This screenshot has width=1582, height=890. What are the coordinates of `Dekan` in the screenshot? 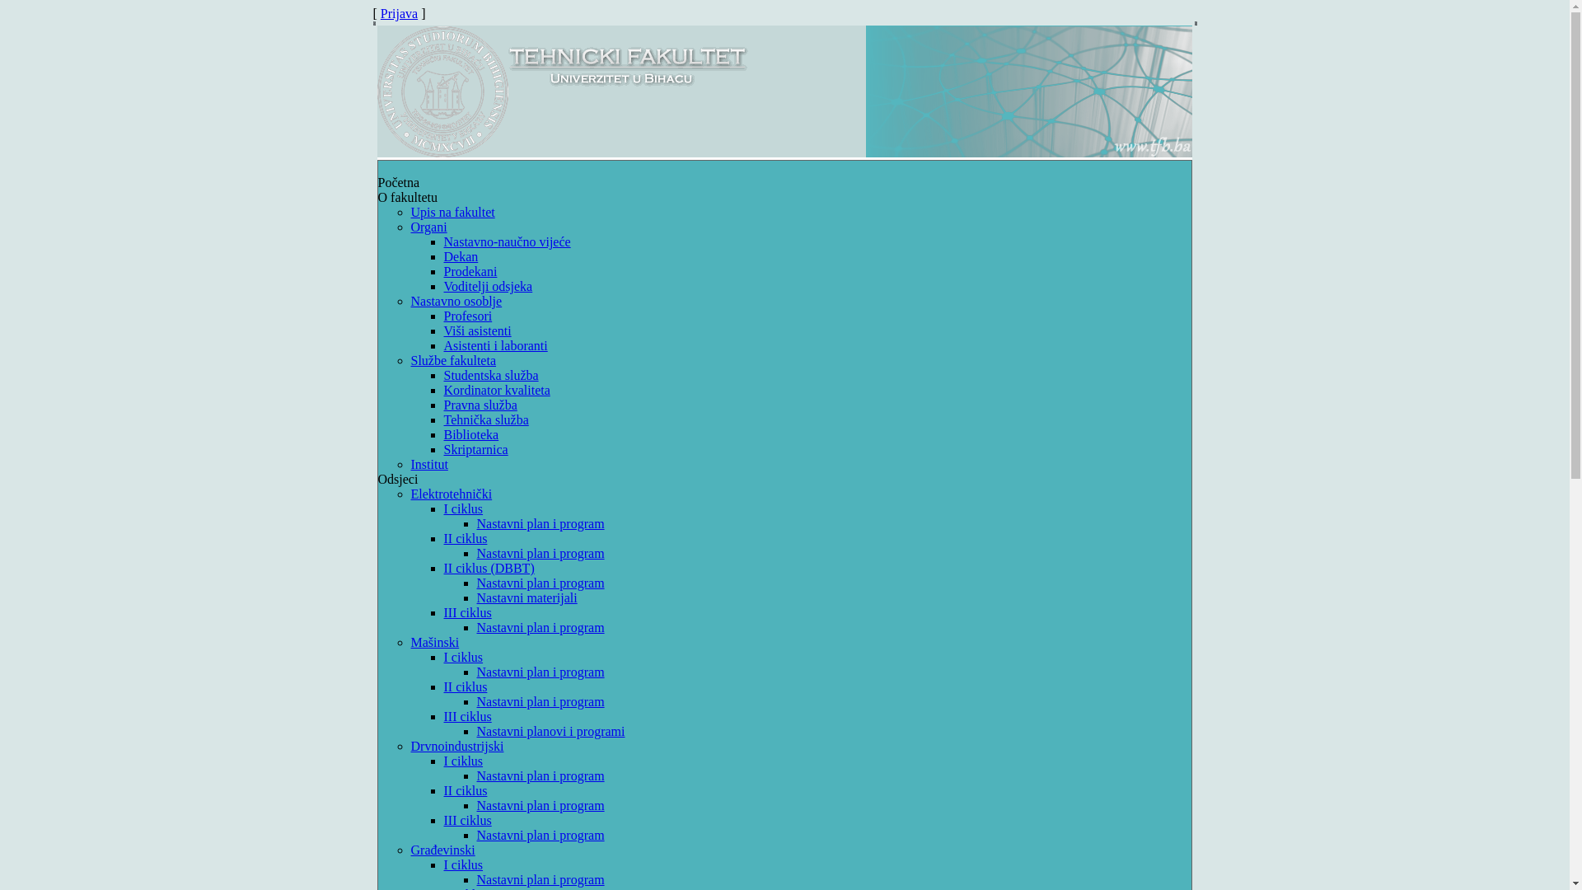 It's located at (461, 257).